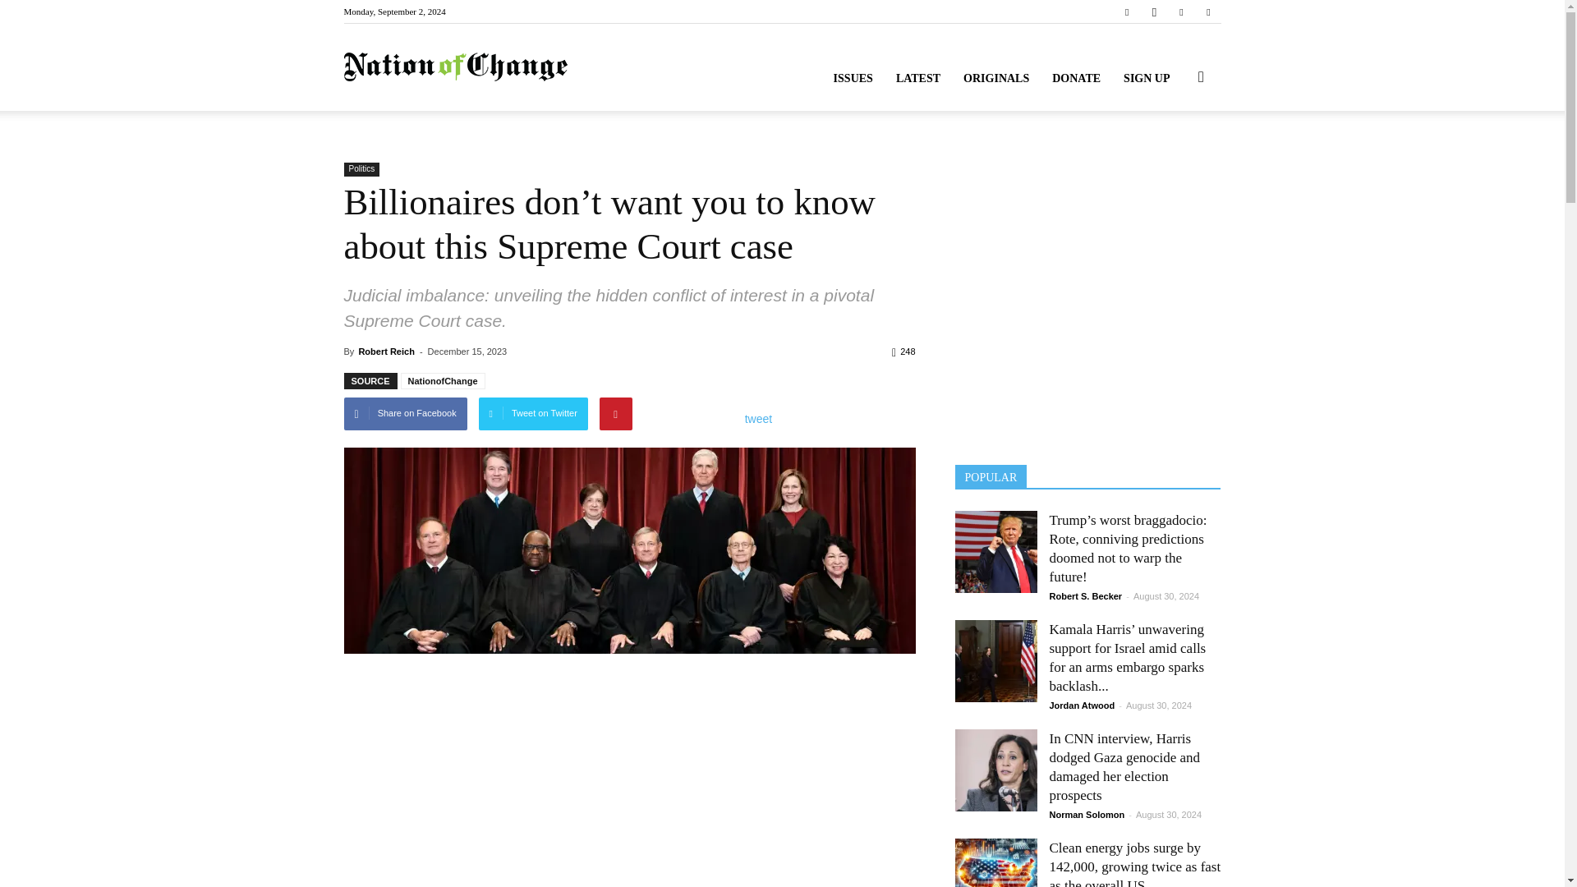 Image resolution: width=1577 pixels, height=887 pixels. Describe the element at coordinates (1207, 11) in the screenshot. I see `Youtube` at that location.